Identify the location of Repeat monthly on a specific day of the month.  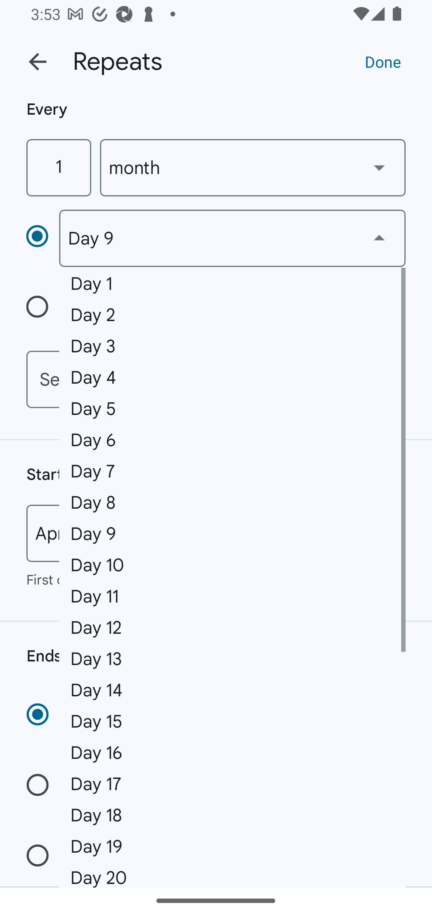
(42, 238).